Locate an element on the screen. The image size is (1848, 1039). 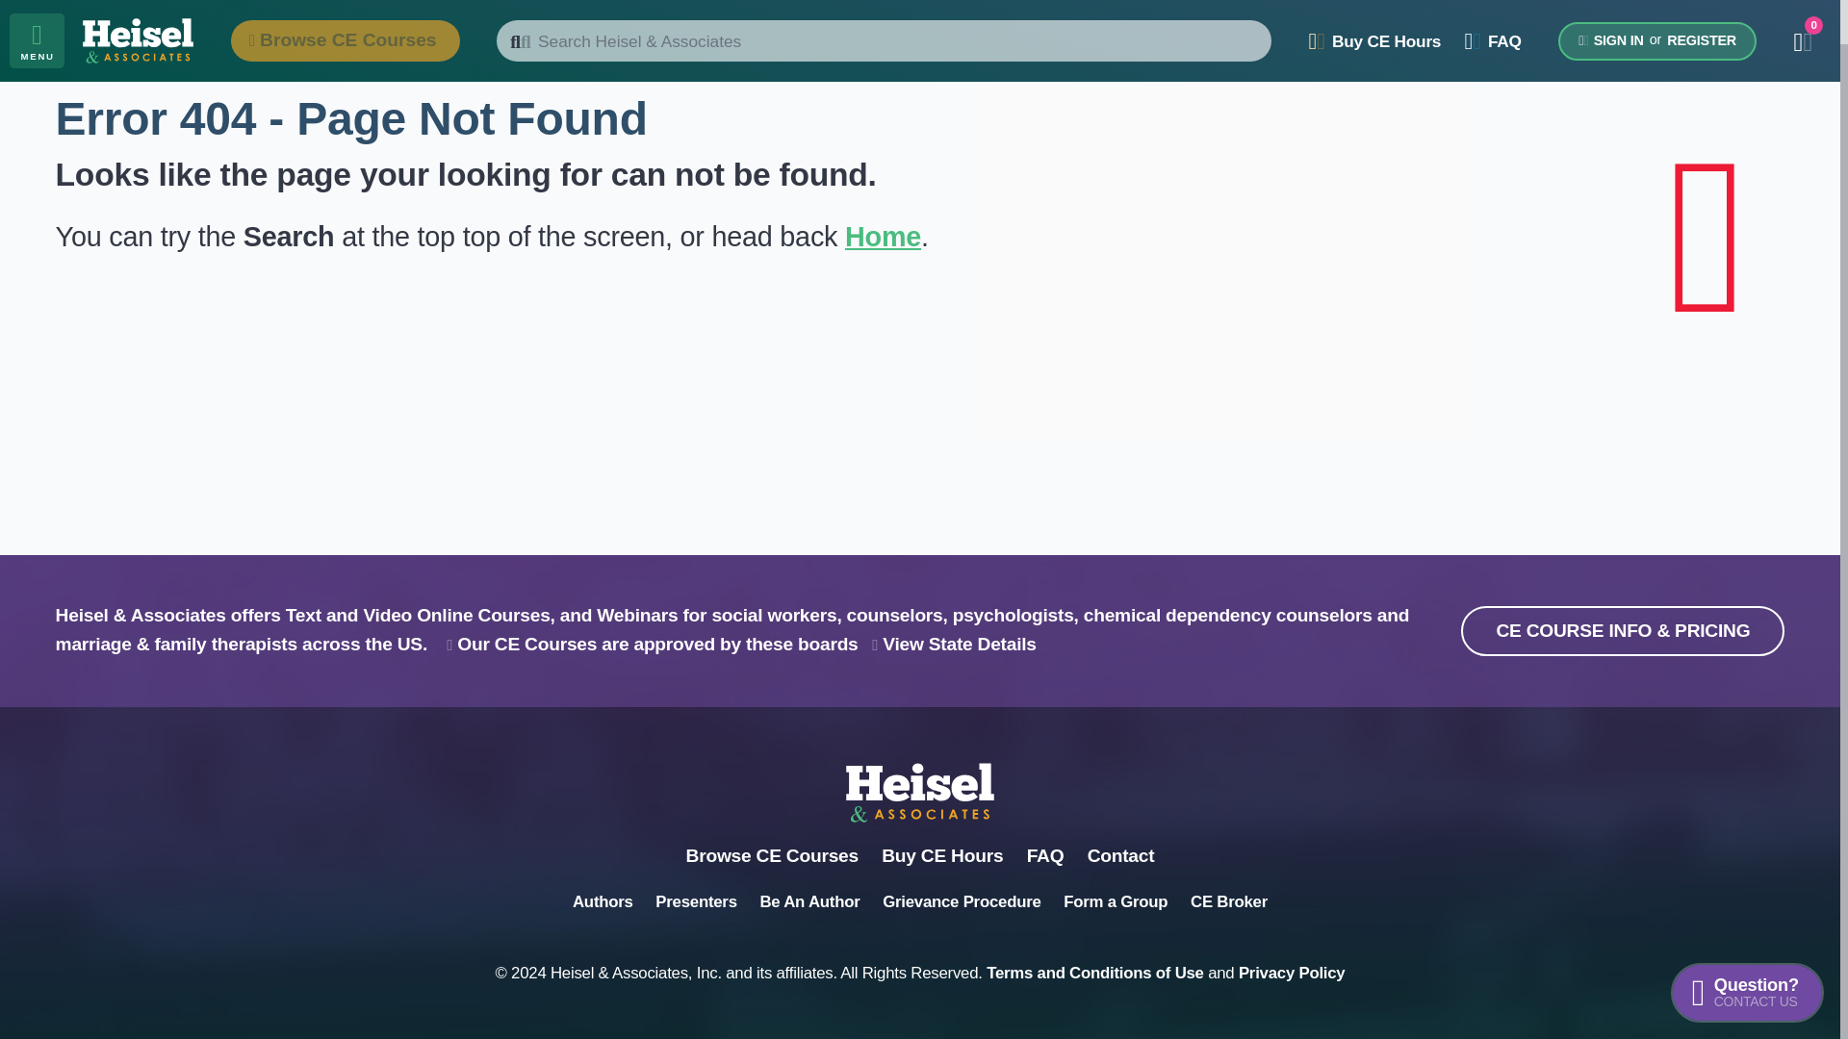
Browse CE Courses is located at coordinates (772, 855).